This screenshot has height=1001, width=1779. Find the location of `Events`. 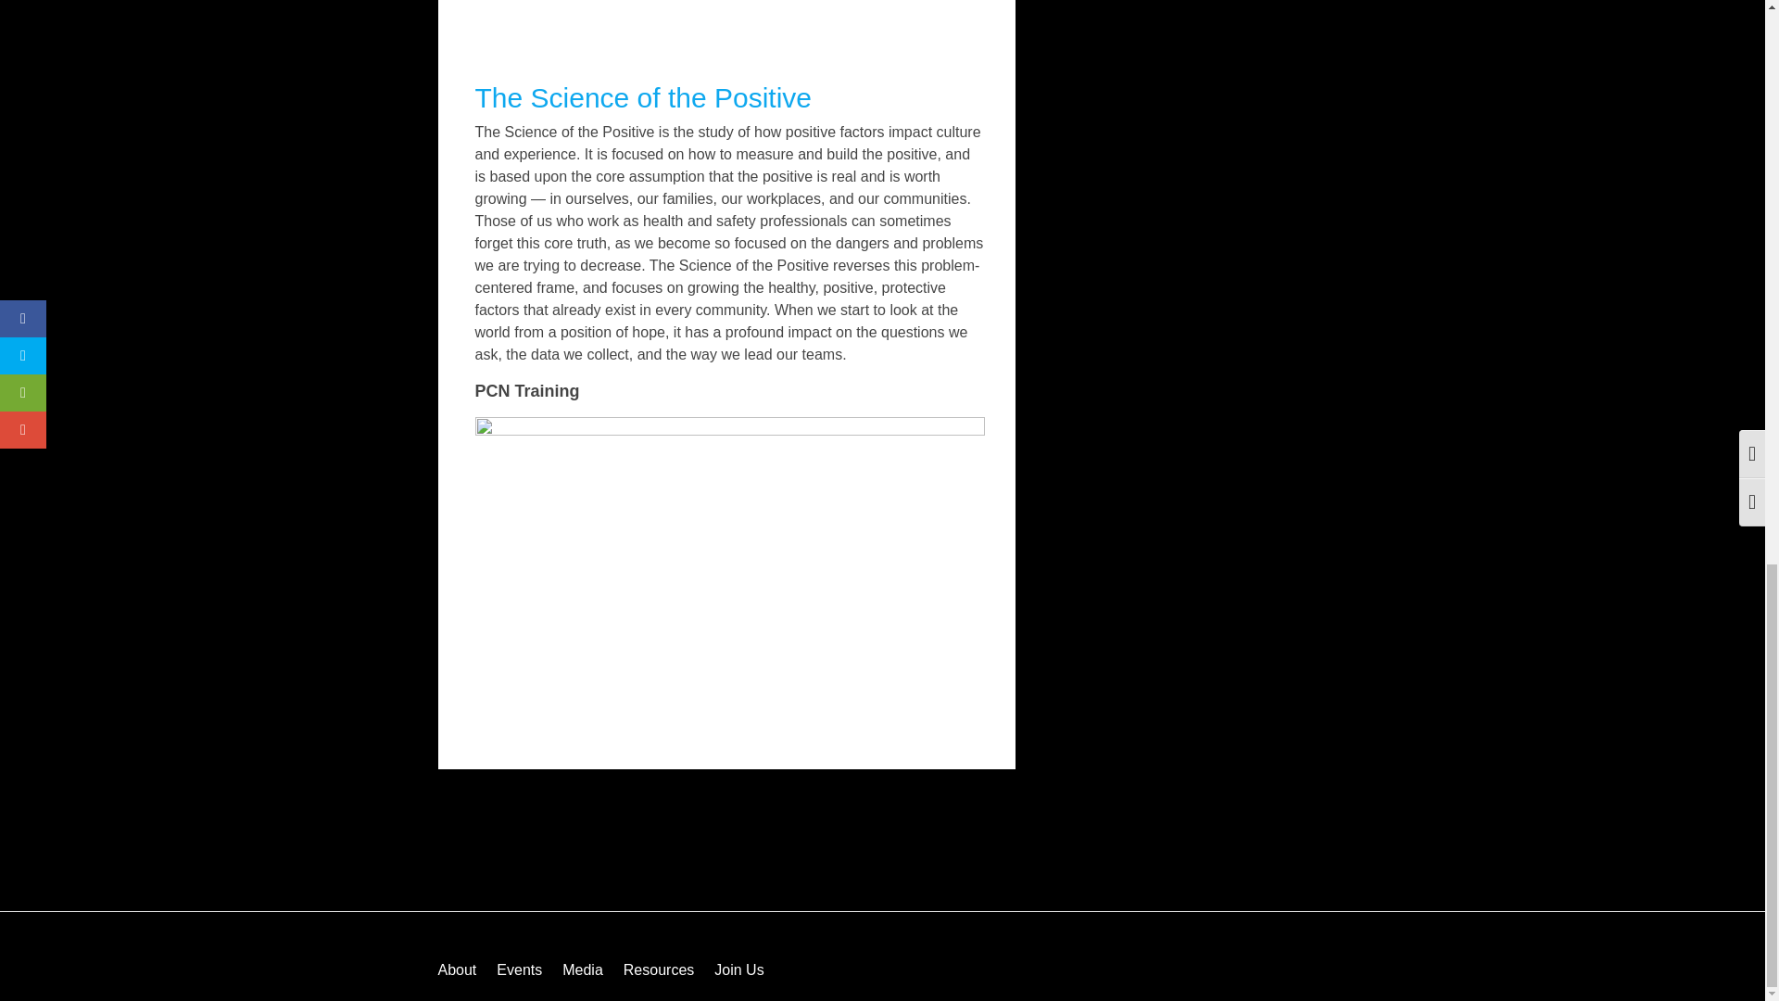

Events is located at coordinates (519, 969).